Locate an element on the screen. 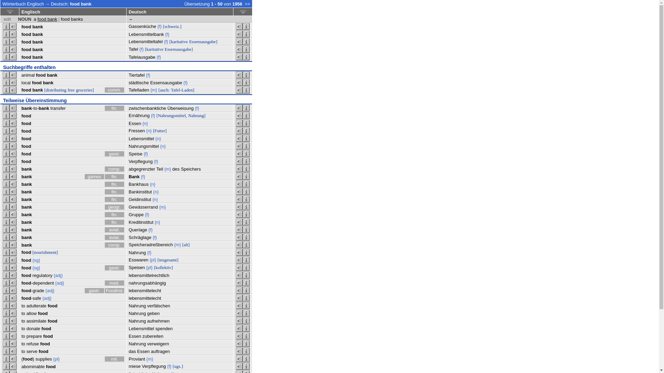 This screenshot has height=373, width=664. bank is located at coordinates (27, 222).